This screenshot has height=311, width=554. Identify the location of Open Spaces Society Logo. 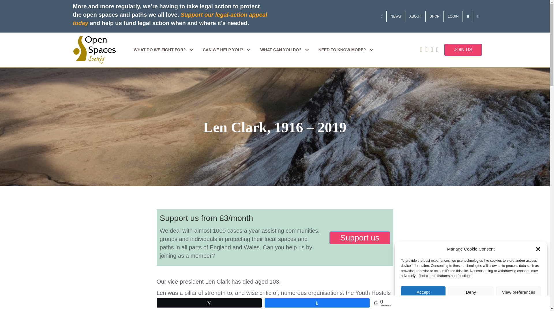
(94, 50).